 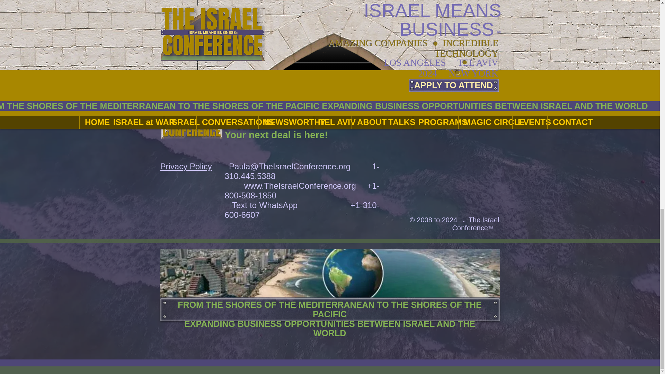 What do you see at coordinates (186, 166) in the screenshot?
I see `Privacy Policy` at bounding box center [186, 166].